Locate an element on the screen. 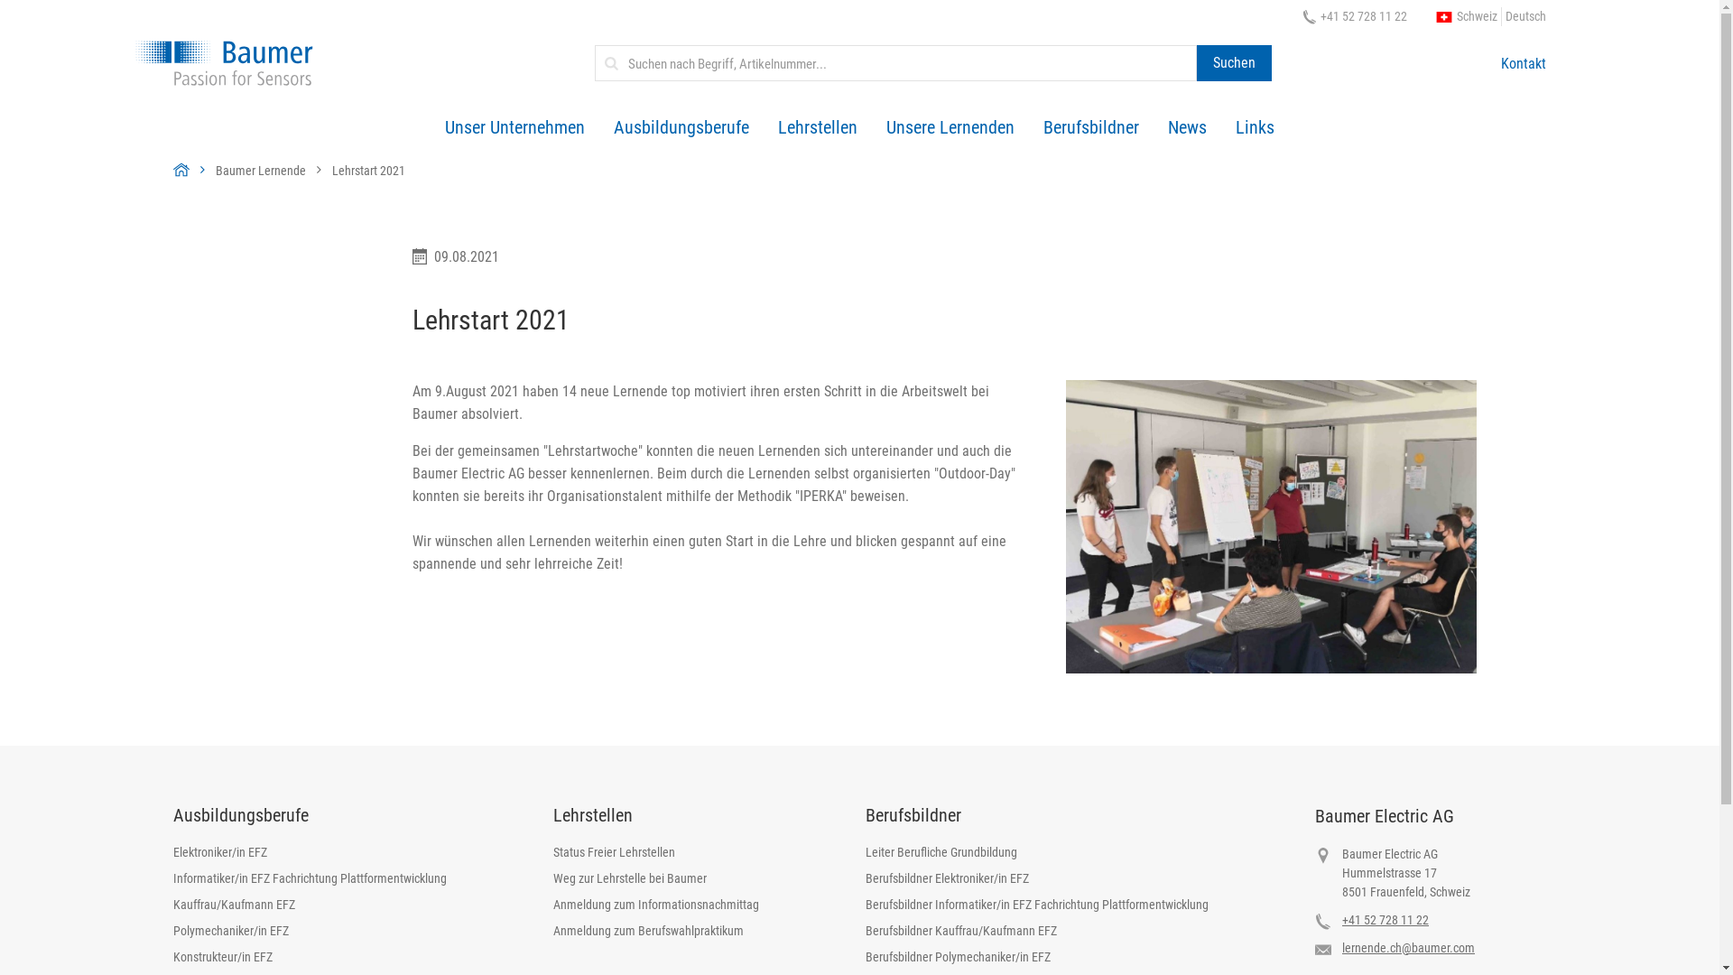  +41 52 728 11 22 is located at coordinates (1385, 920).